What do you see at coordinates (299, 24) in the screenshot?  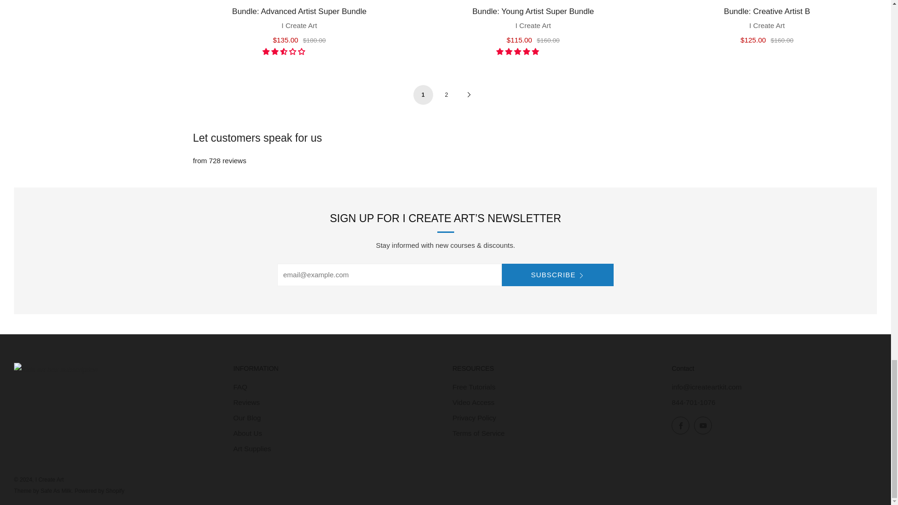 I see `Bundle: Advanced Artist Super Bundle` at bounding box center [299, 24].